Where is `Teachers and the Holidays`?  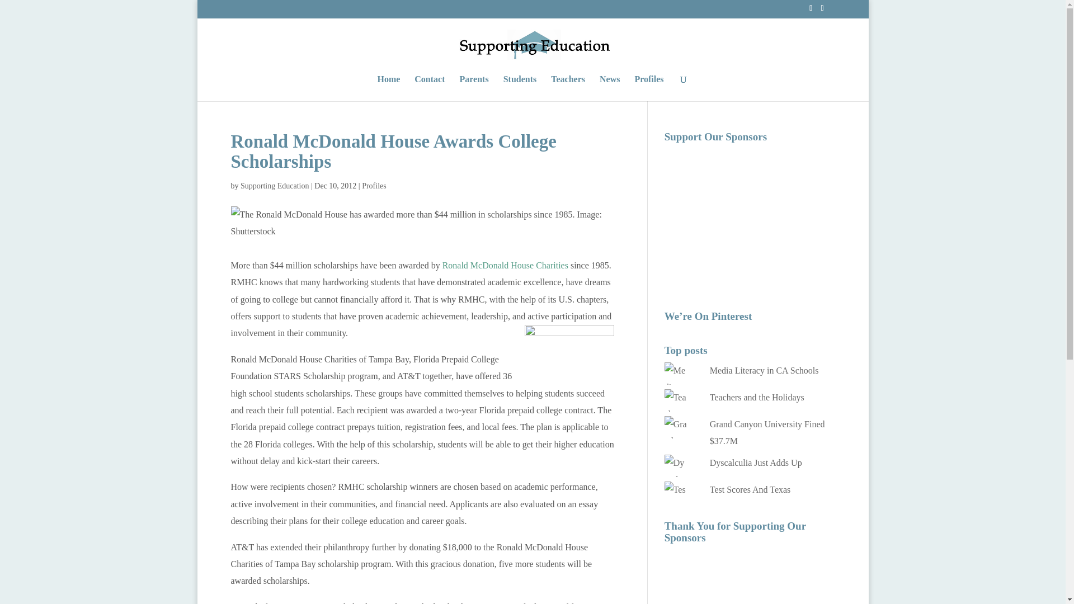 Teachers and the Holidays is located at coordinates (757, 397).